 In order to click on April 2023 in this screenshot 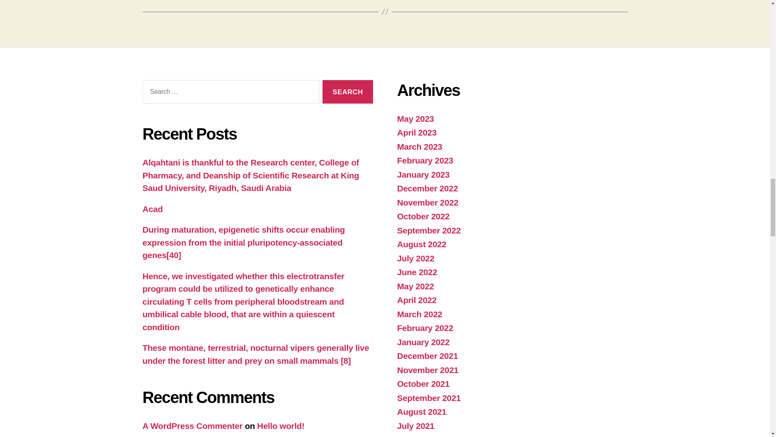, I will do `click(416, 133)`.